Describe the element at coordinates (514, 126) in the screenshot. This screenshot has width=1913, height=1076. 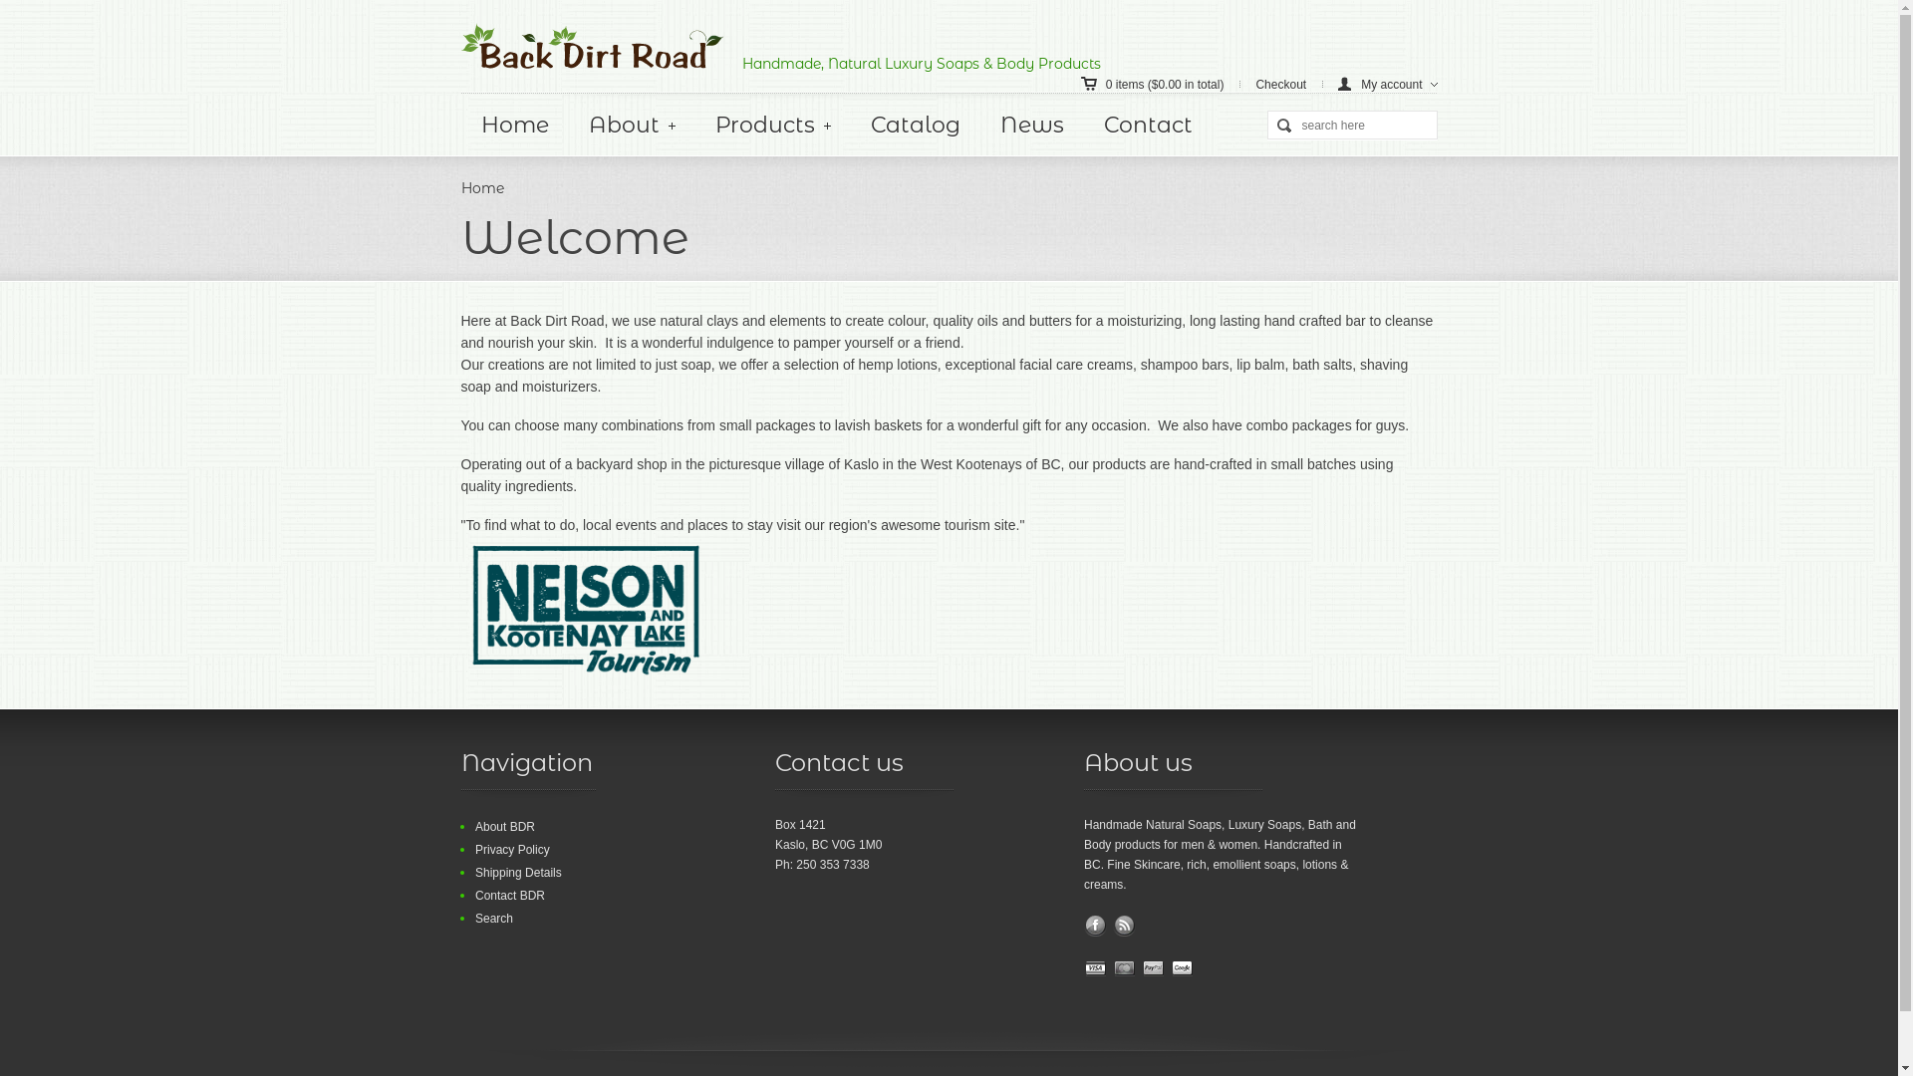
I see `Home` at that location.